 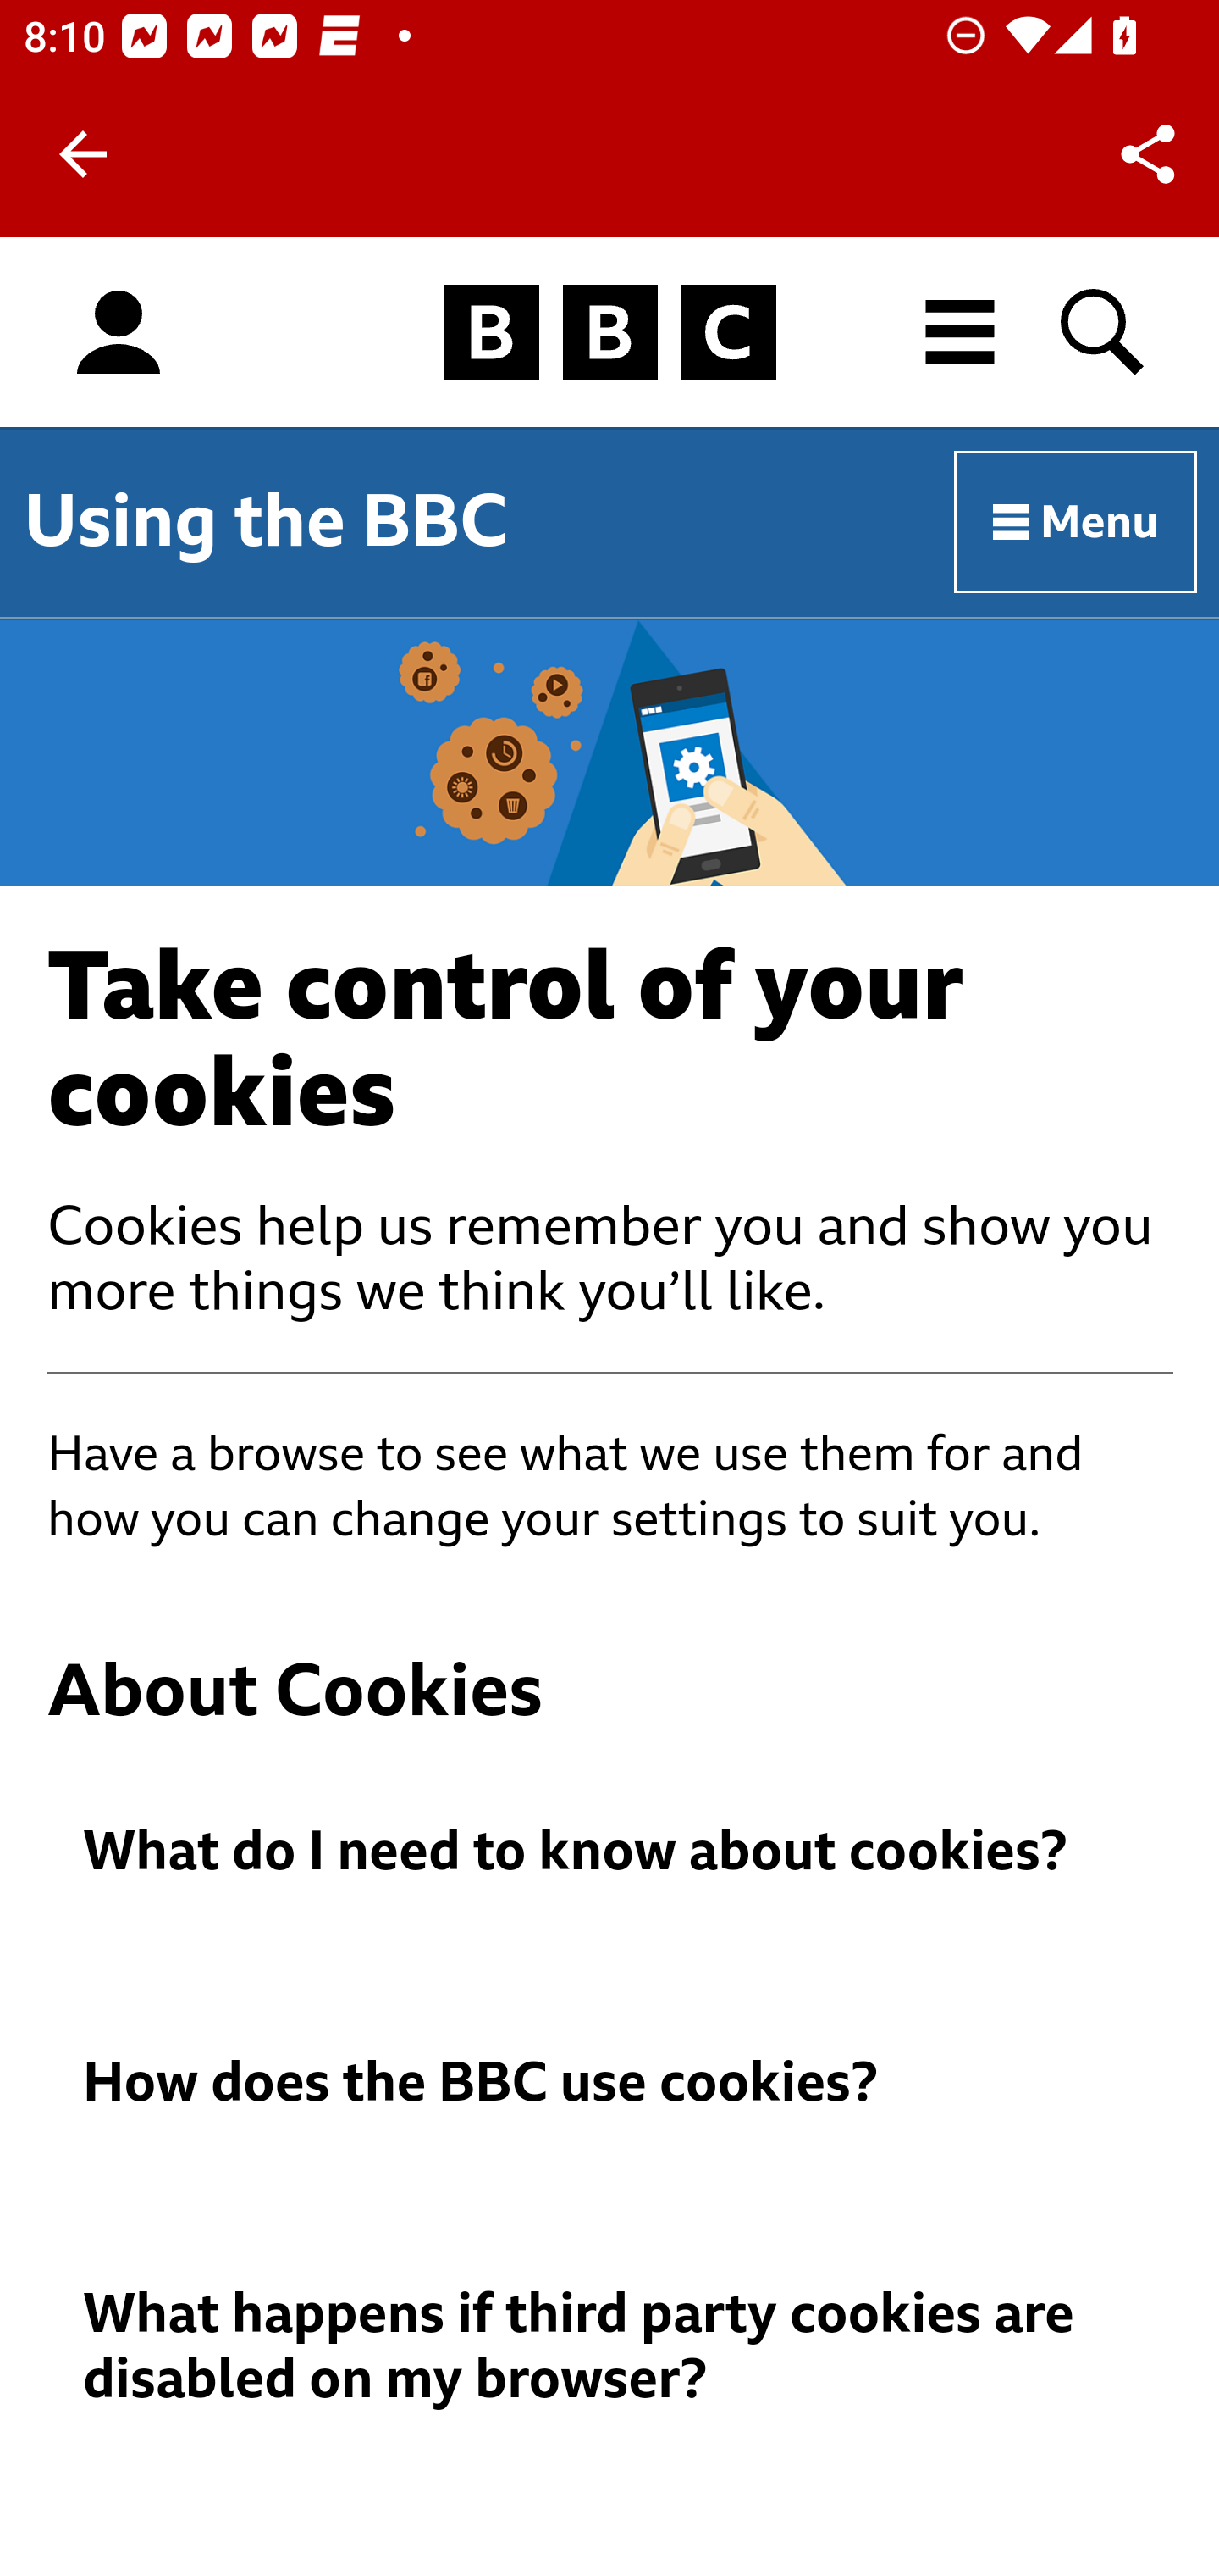 What do you see at coordinates (119, 333) in the screenshot?
I see `Sign in` at bounding box center [119, 333].